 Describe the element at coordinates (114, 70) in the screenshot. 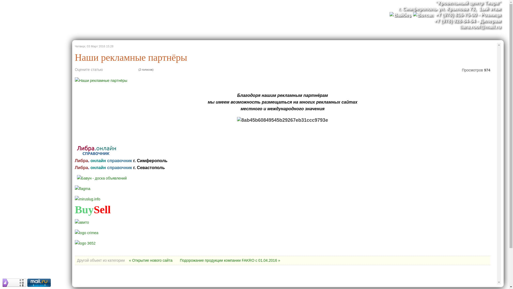

I see `3` at that location.